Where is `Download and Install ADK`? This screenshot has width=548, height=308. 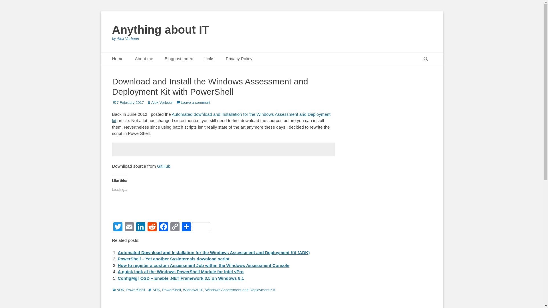
Download and Install ADK is located at coordinates (223, 149).